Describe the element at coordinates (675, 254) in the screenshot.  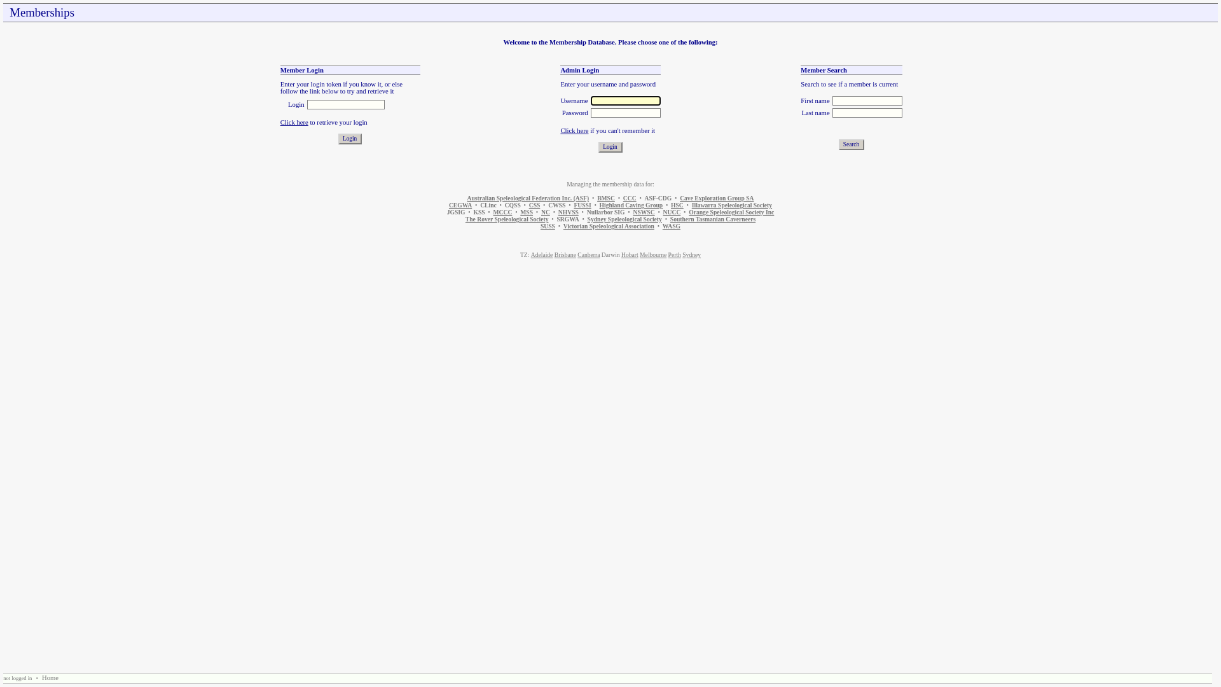
I see `Perth` at that location.